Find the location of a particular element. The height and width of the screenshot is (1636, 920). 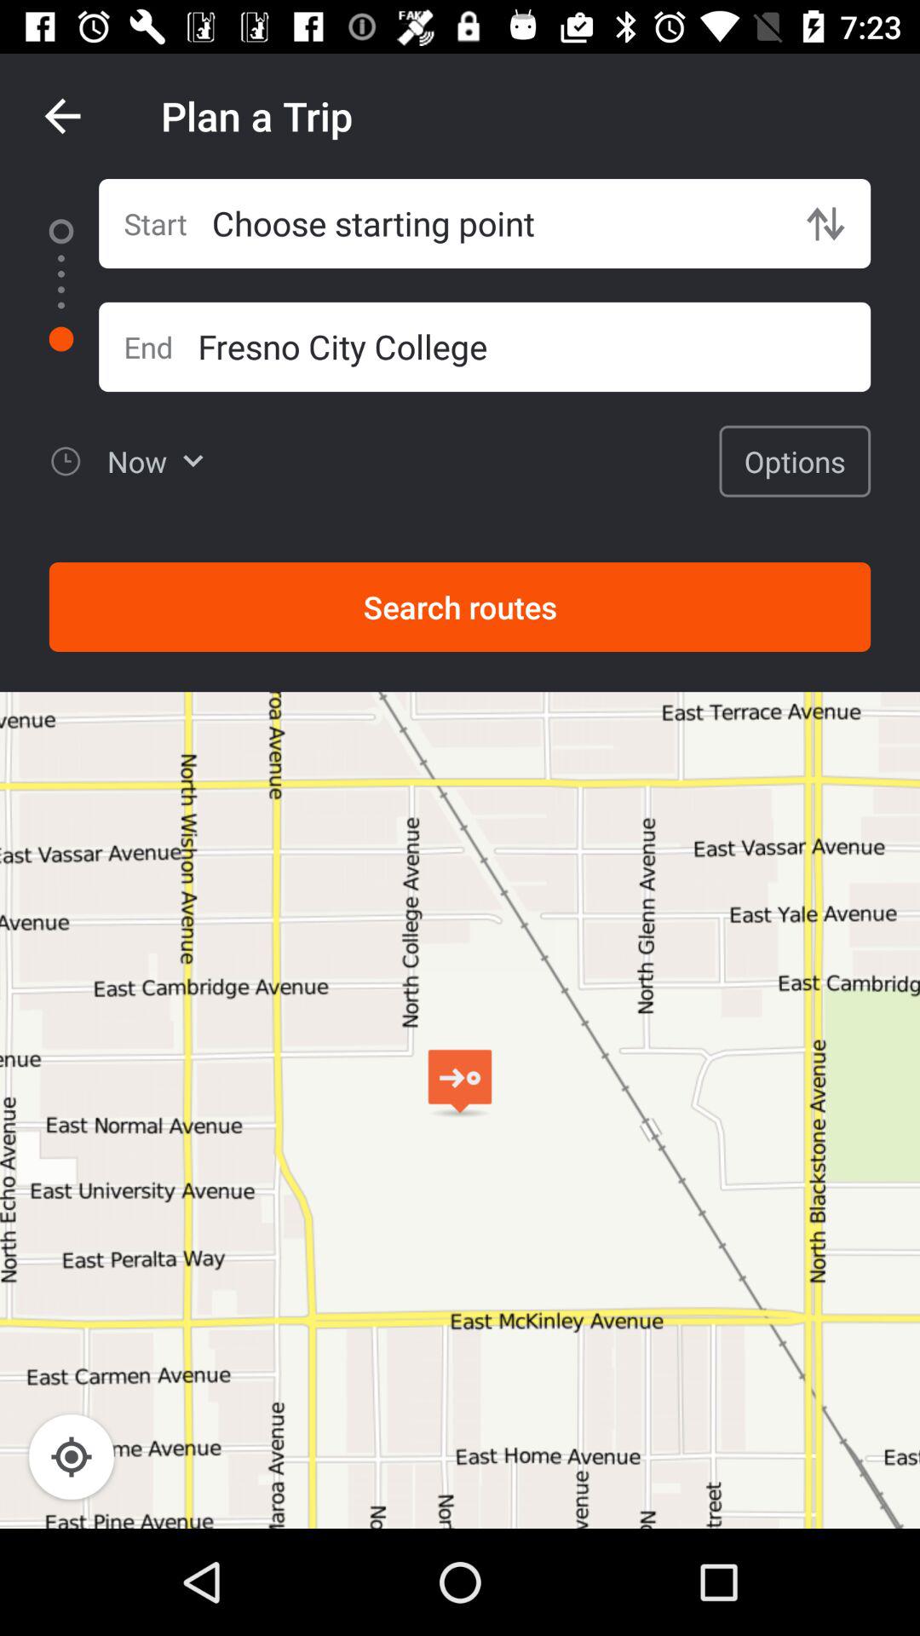

select item to the right of now icon is located at coordinates (795, 461).